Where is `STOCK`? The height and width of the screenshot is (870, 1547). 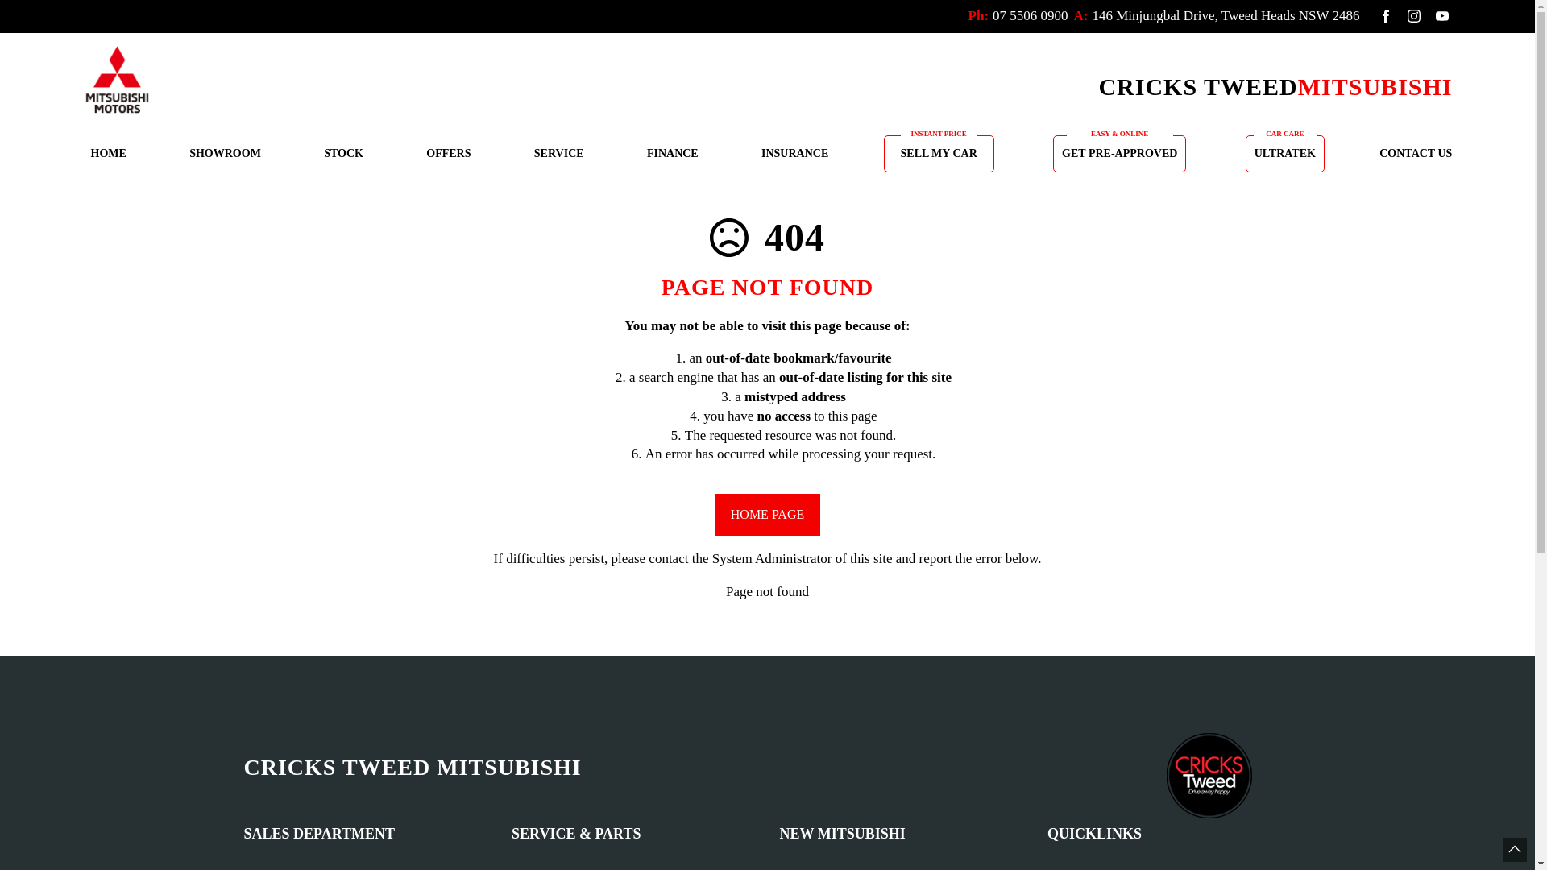
STOCK is located at coordinates (343, 154).